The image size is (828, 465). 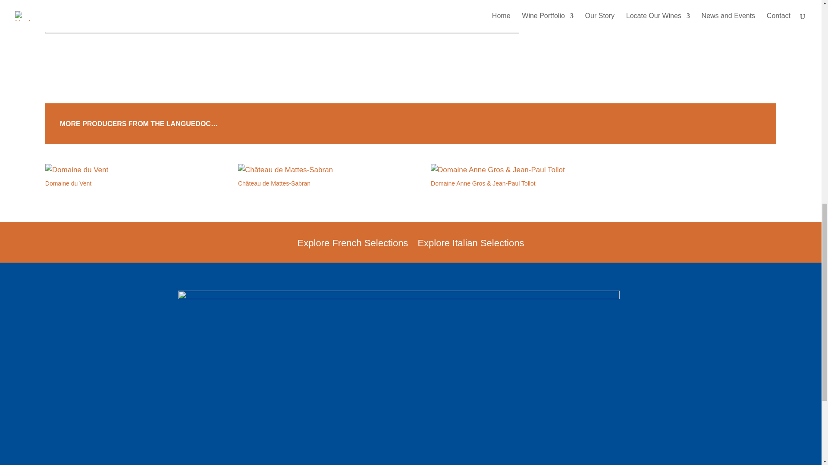 I want to click on Explore Italian Selections, so click(x=470, y=249).